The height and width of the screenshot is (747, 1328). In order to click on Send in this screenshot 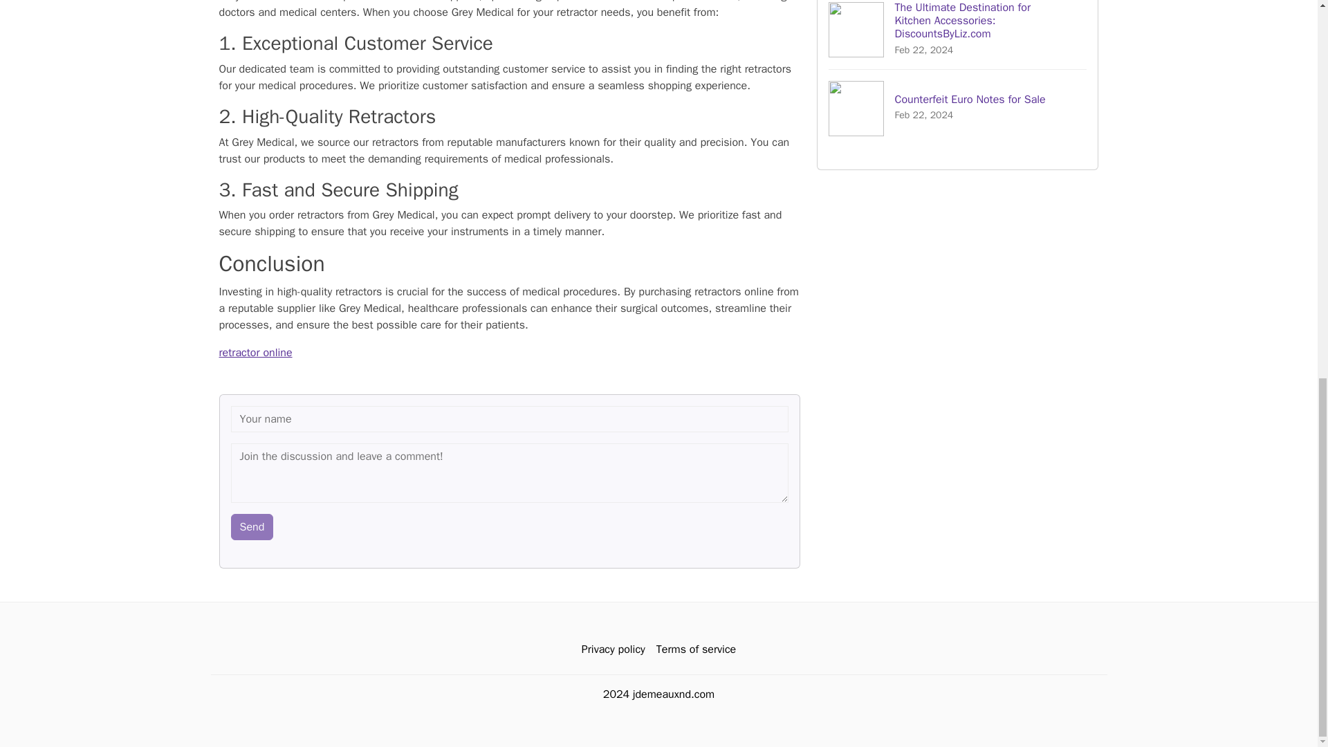, I will do `click(252, 526)`.